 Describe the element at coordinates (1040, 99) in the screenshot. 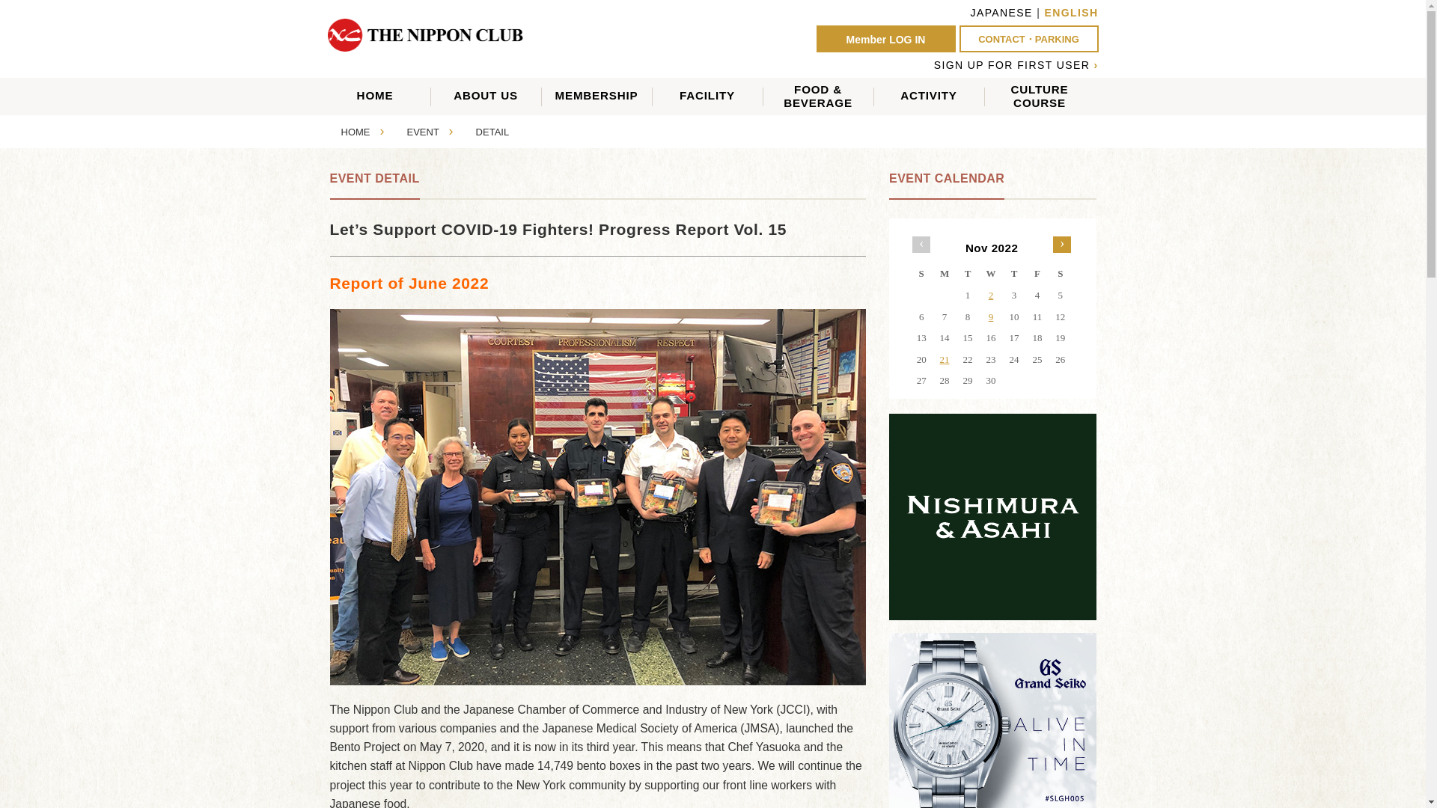

I see `ABOUT US` at that location.